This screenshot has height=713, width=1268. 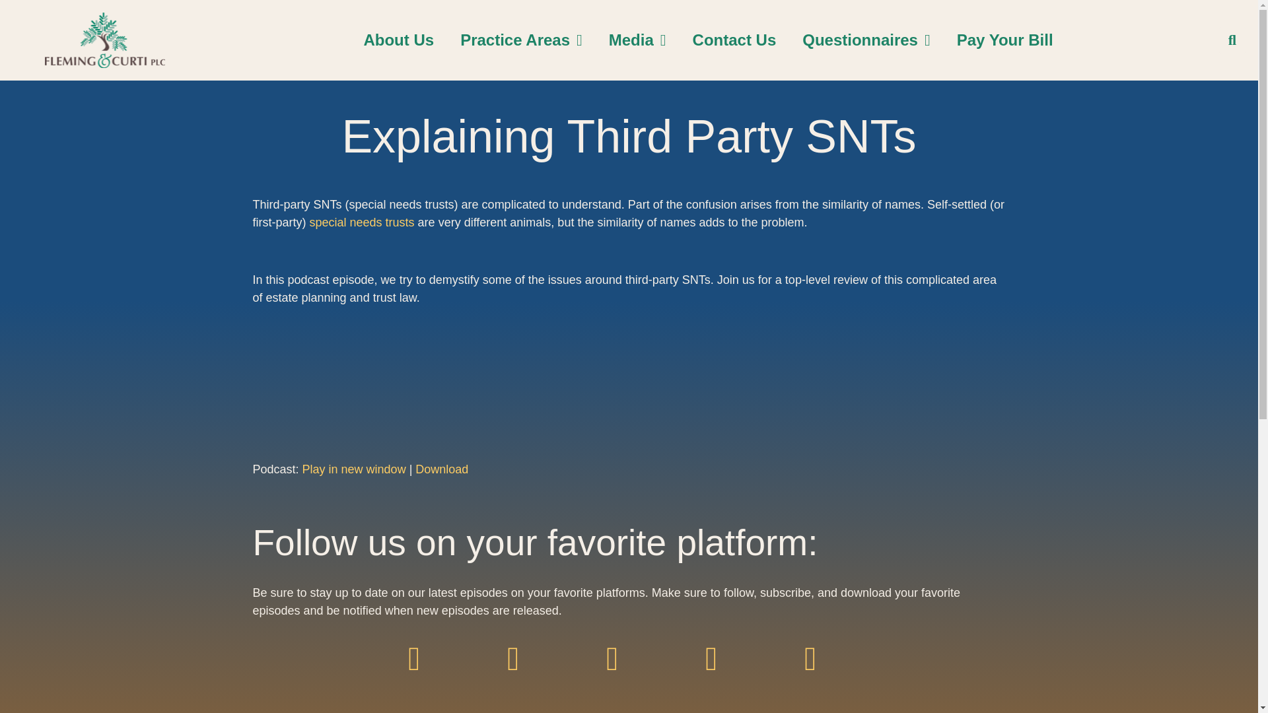 What do you see at coordinates (638, 40) in the screenshot?
I see `Media` at bounding box center [638, 40].